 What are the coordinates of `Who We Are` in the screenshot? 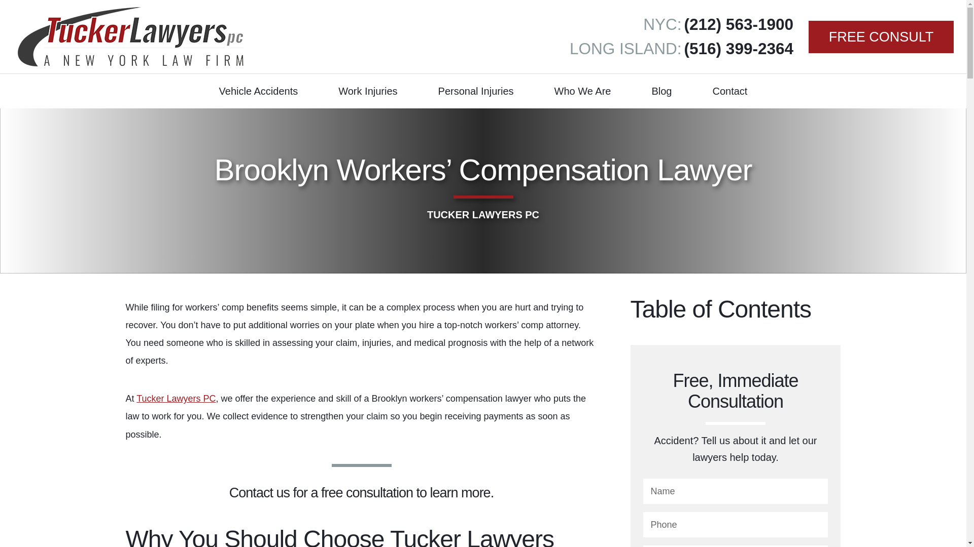 It's located at (582, 91).